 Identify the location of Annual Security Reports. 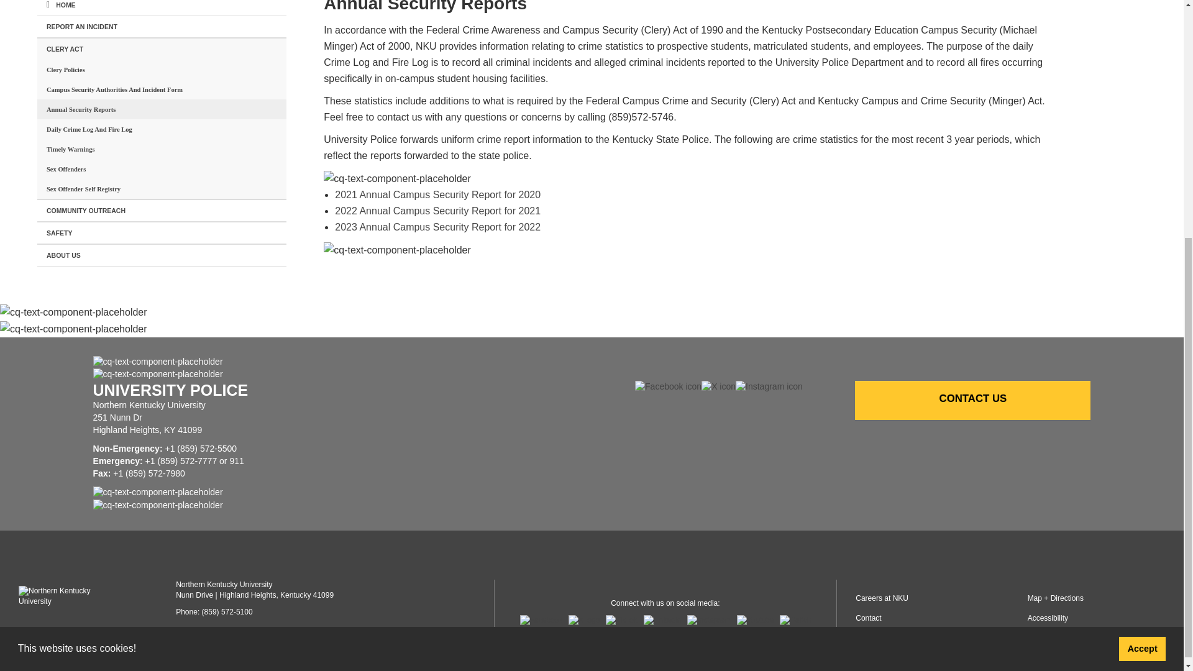
(162, 109).